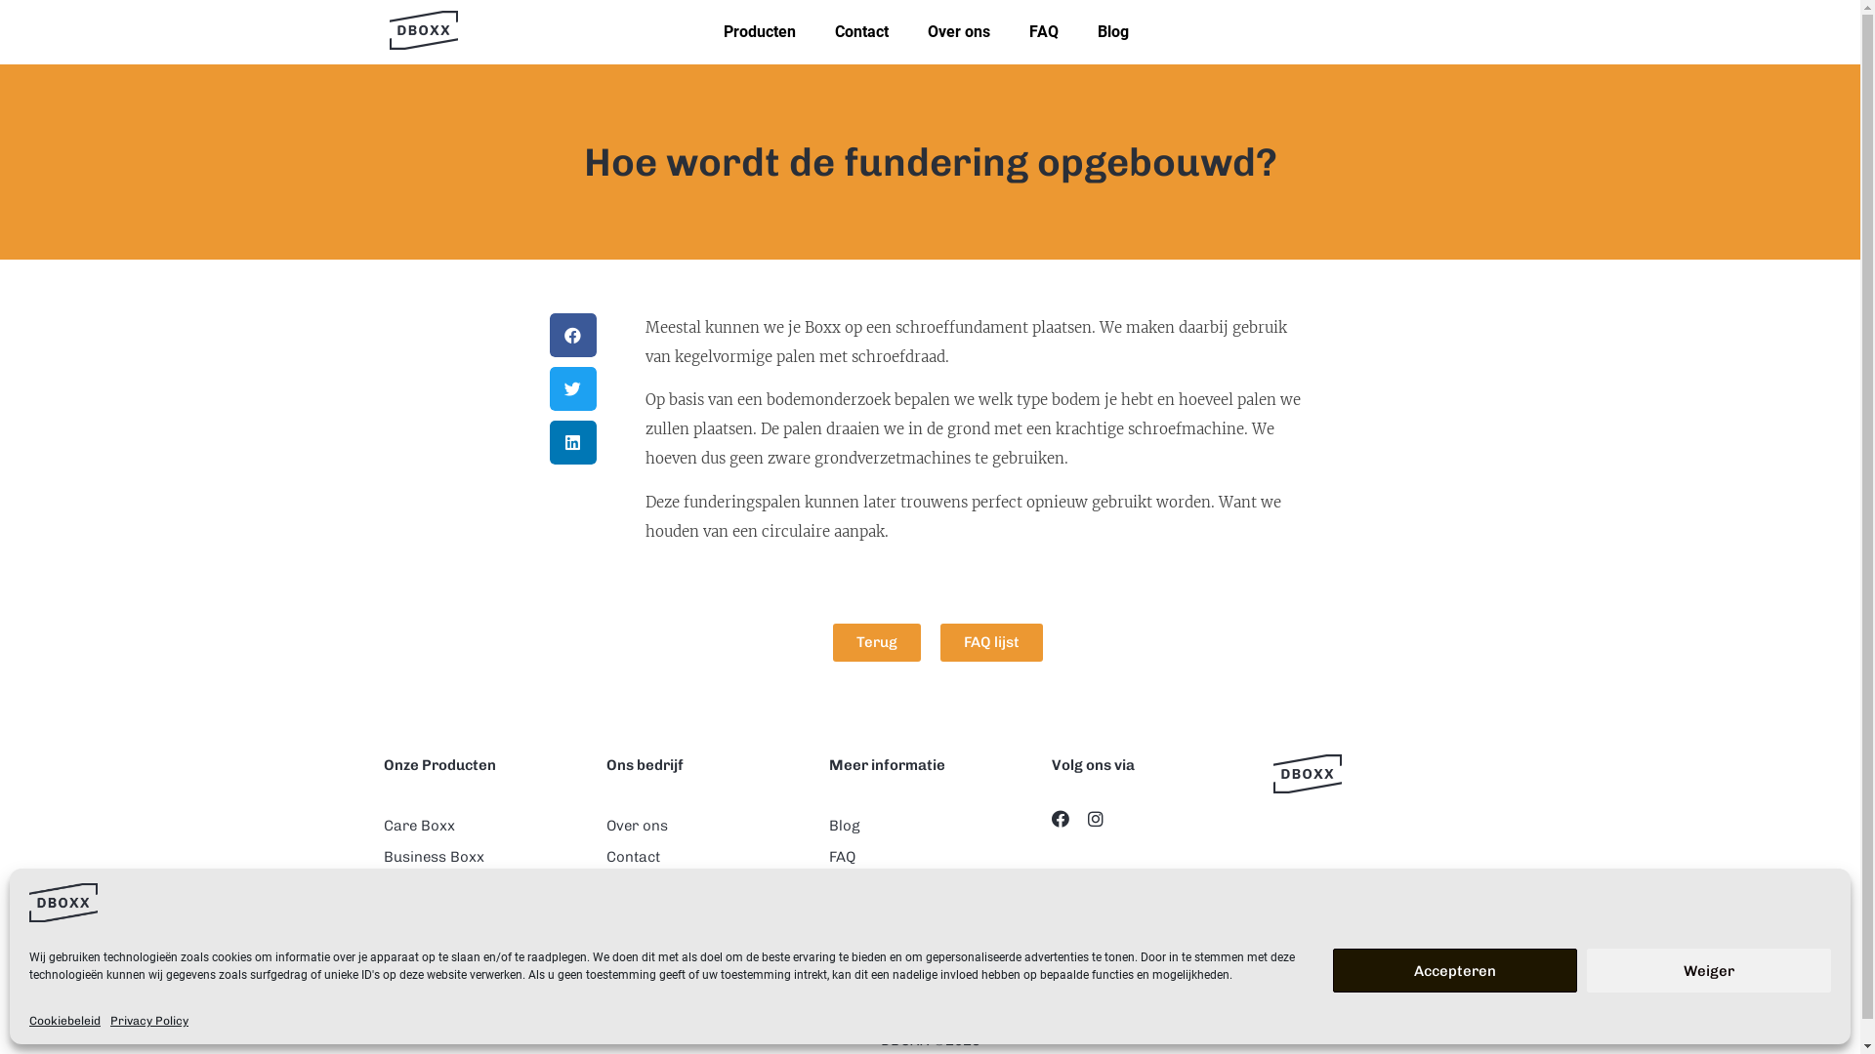 The image size is (1875, 1054). I want to click on Accepteren, so click(1455, 970).